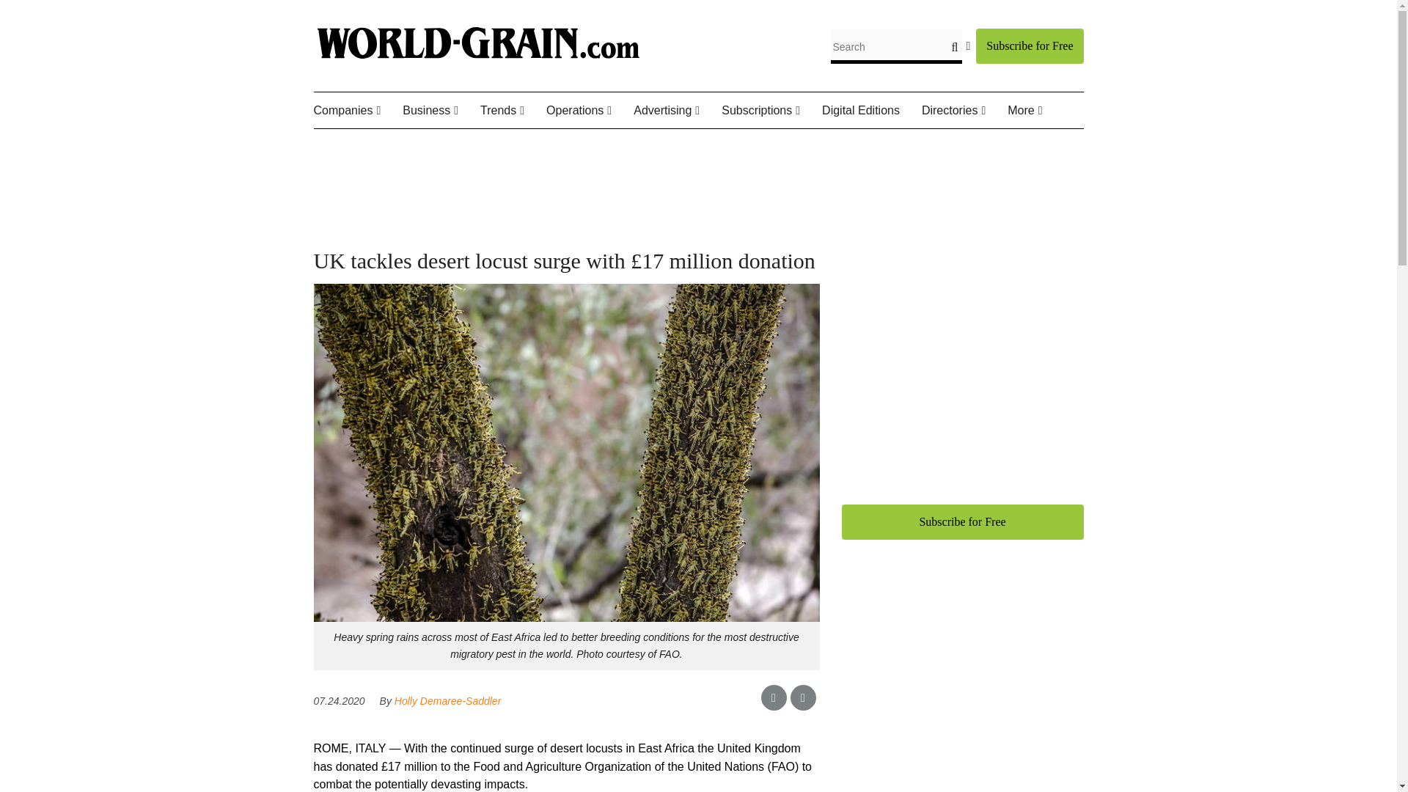  I want to click on Mergers and Acquisitions, so click(493, 155).